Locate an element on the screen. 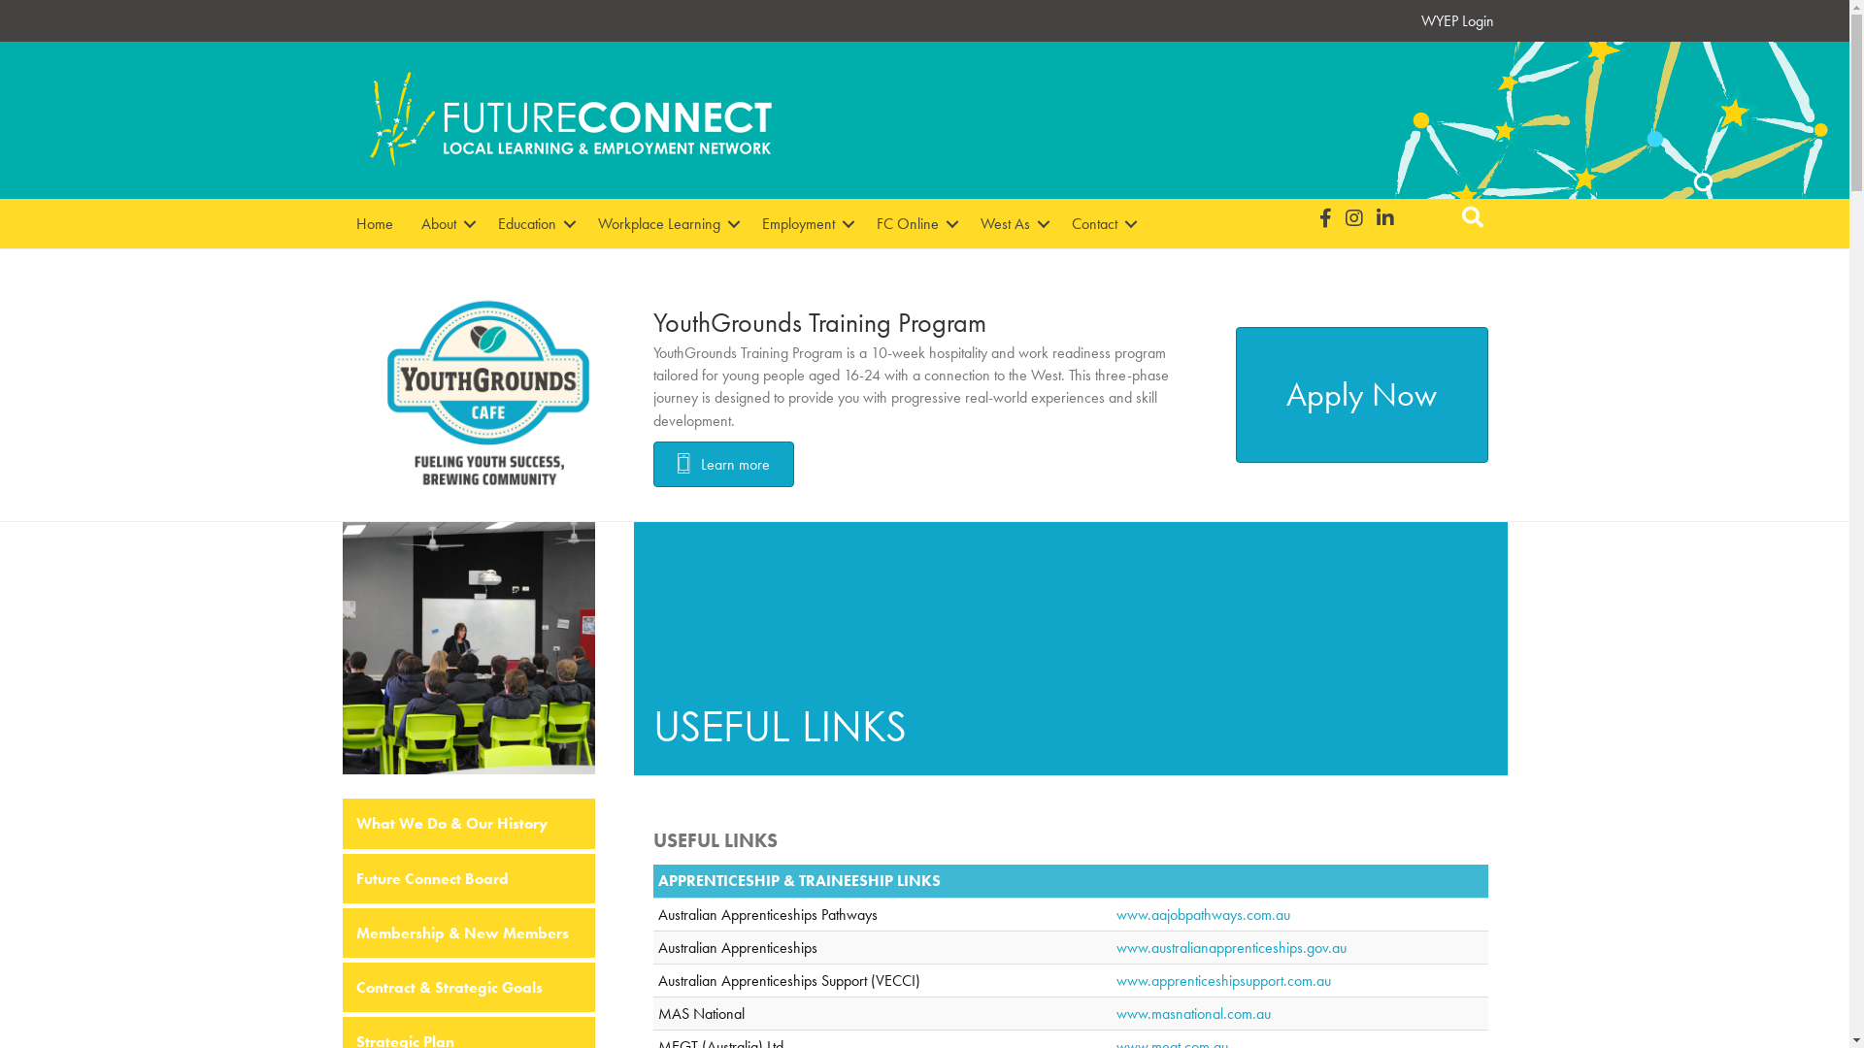  Learn more is located at coordinates (722, 464).